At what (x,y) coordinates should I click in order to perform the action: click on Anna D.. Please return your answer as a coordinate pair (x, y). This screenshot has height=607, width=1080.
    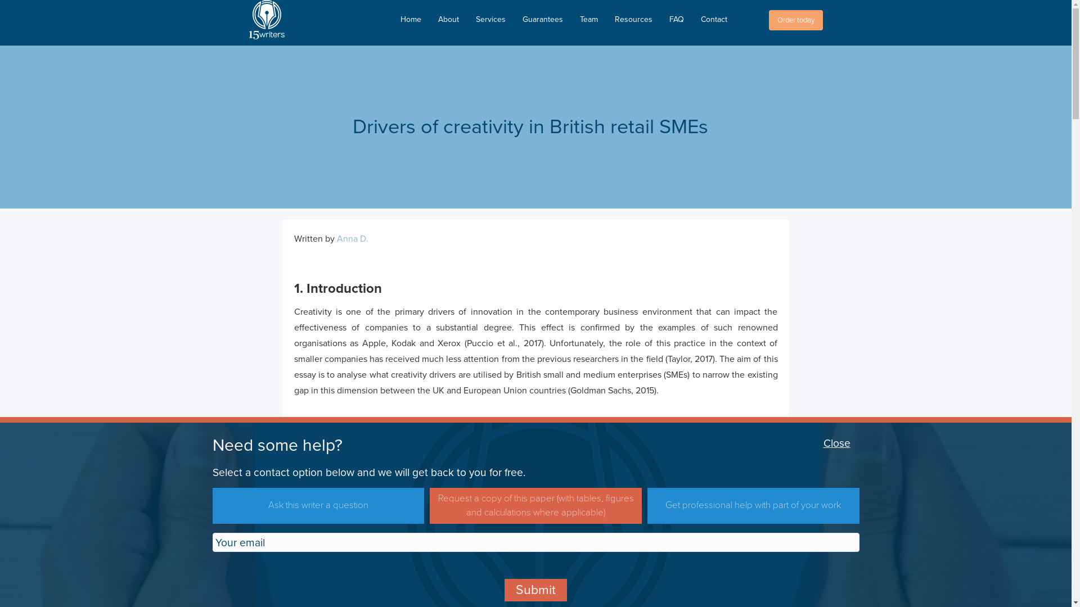
    Looking at the image, I should click on (352, 239).